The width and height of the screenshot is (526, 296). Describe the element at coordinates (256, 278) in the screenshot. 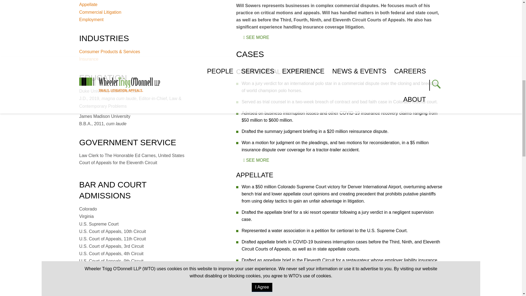

I see `SEE MORE` at that location.